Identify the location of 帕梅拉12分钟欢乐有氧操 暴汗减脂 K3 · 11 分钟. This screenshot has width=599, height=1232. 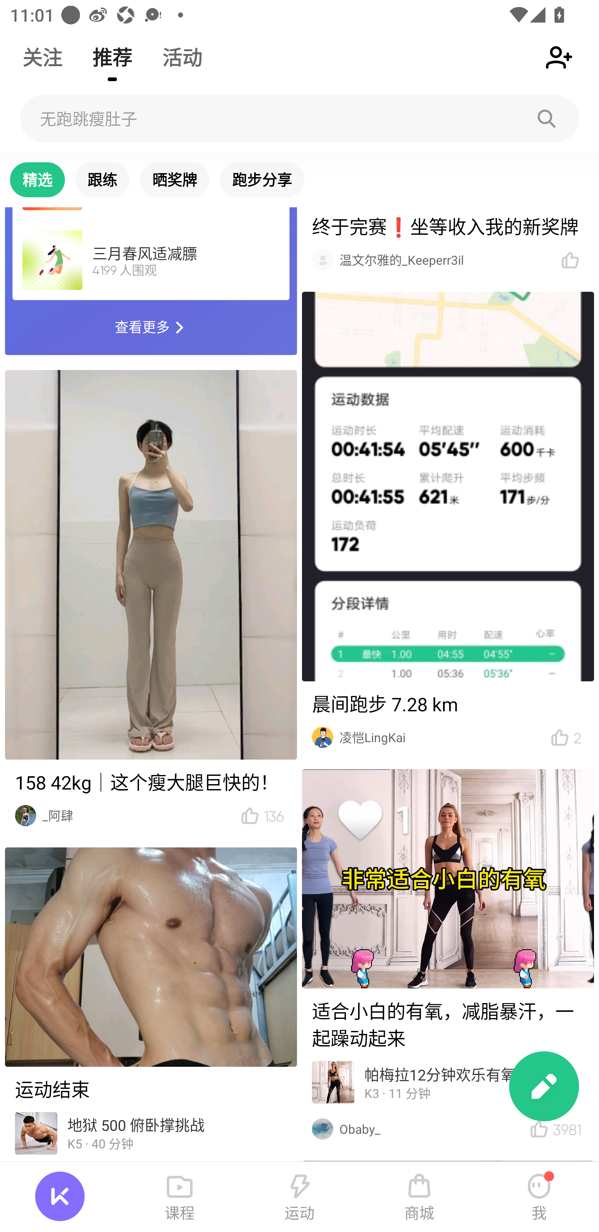
(448, 1085).